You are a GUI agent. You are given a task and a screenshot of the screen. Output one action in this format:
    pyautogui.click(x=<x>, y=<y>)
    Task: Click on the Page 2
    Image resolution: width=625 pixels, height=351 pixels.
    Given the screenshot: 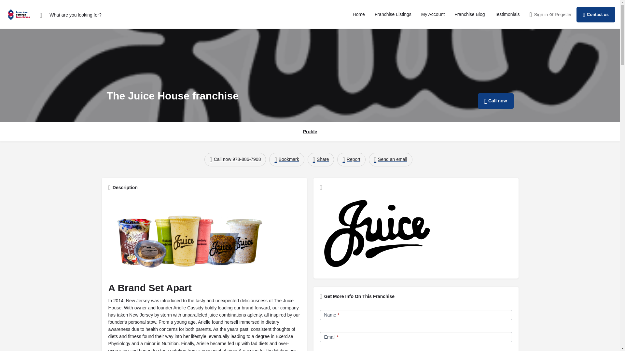 What is the action you would take?
    pyautogui.click(x=204, y=324)
    